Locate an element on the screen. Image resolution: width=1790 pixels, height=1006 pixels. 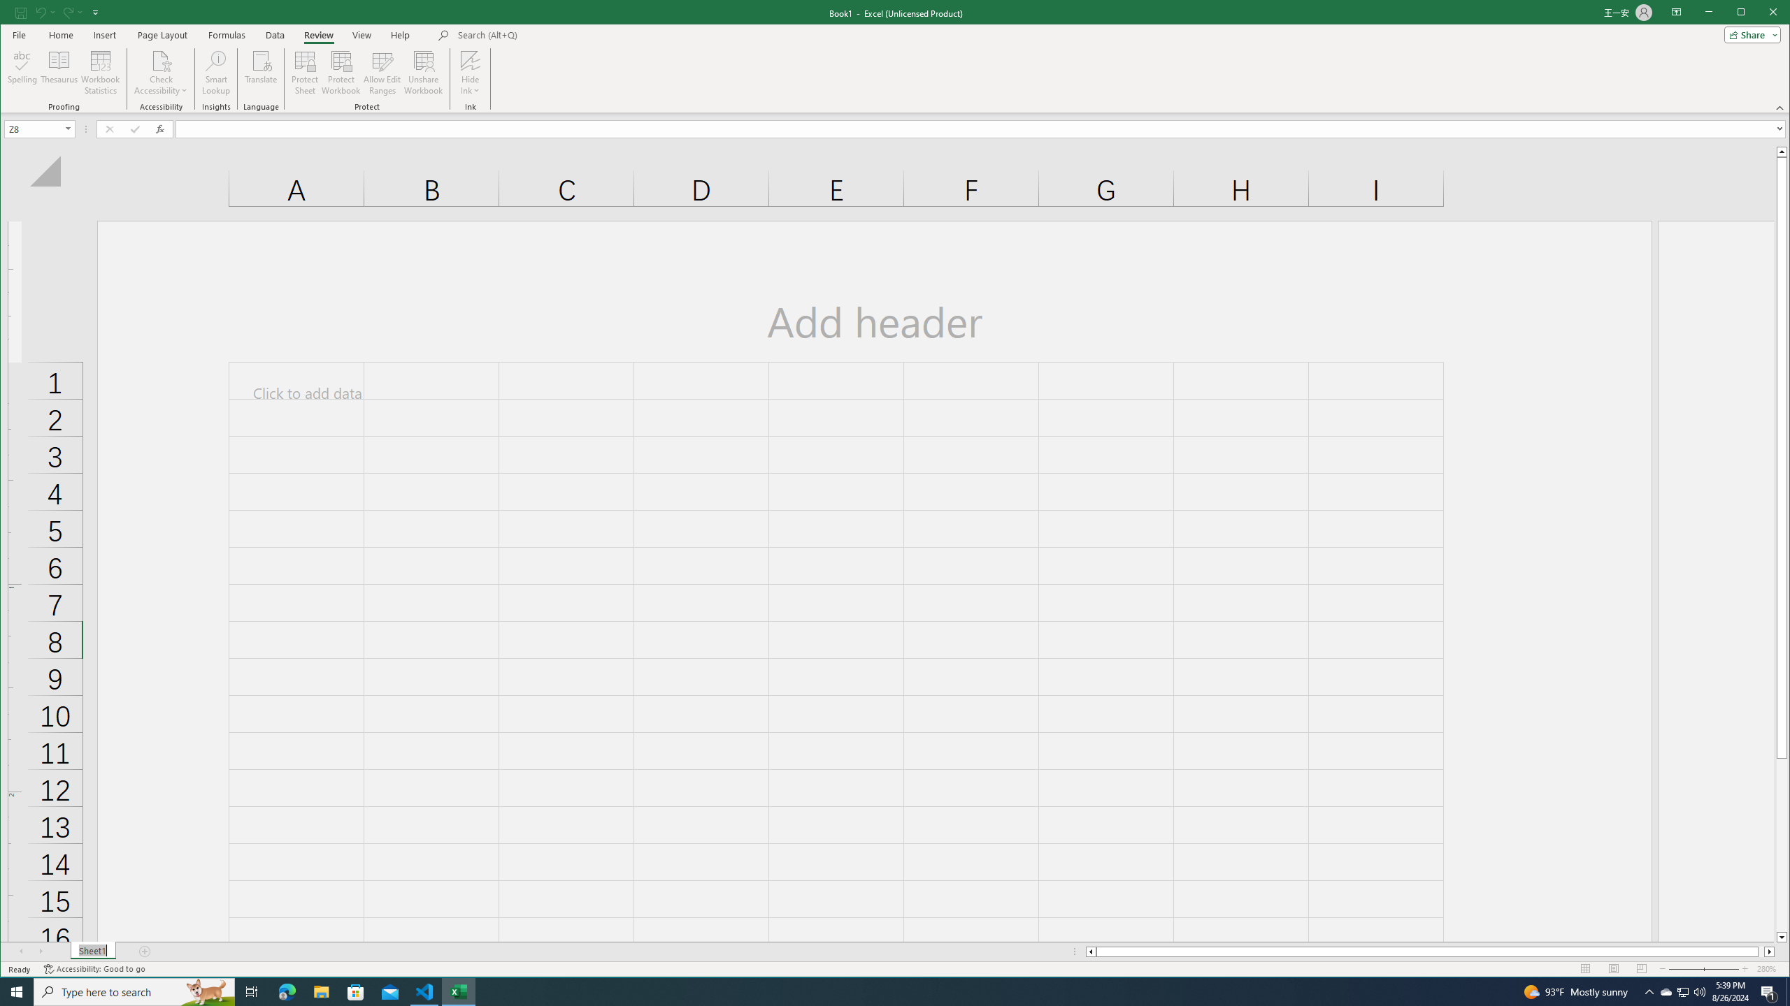
Thesaurus... is located at coordinates (60, 73).